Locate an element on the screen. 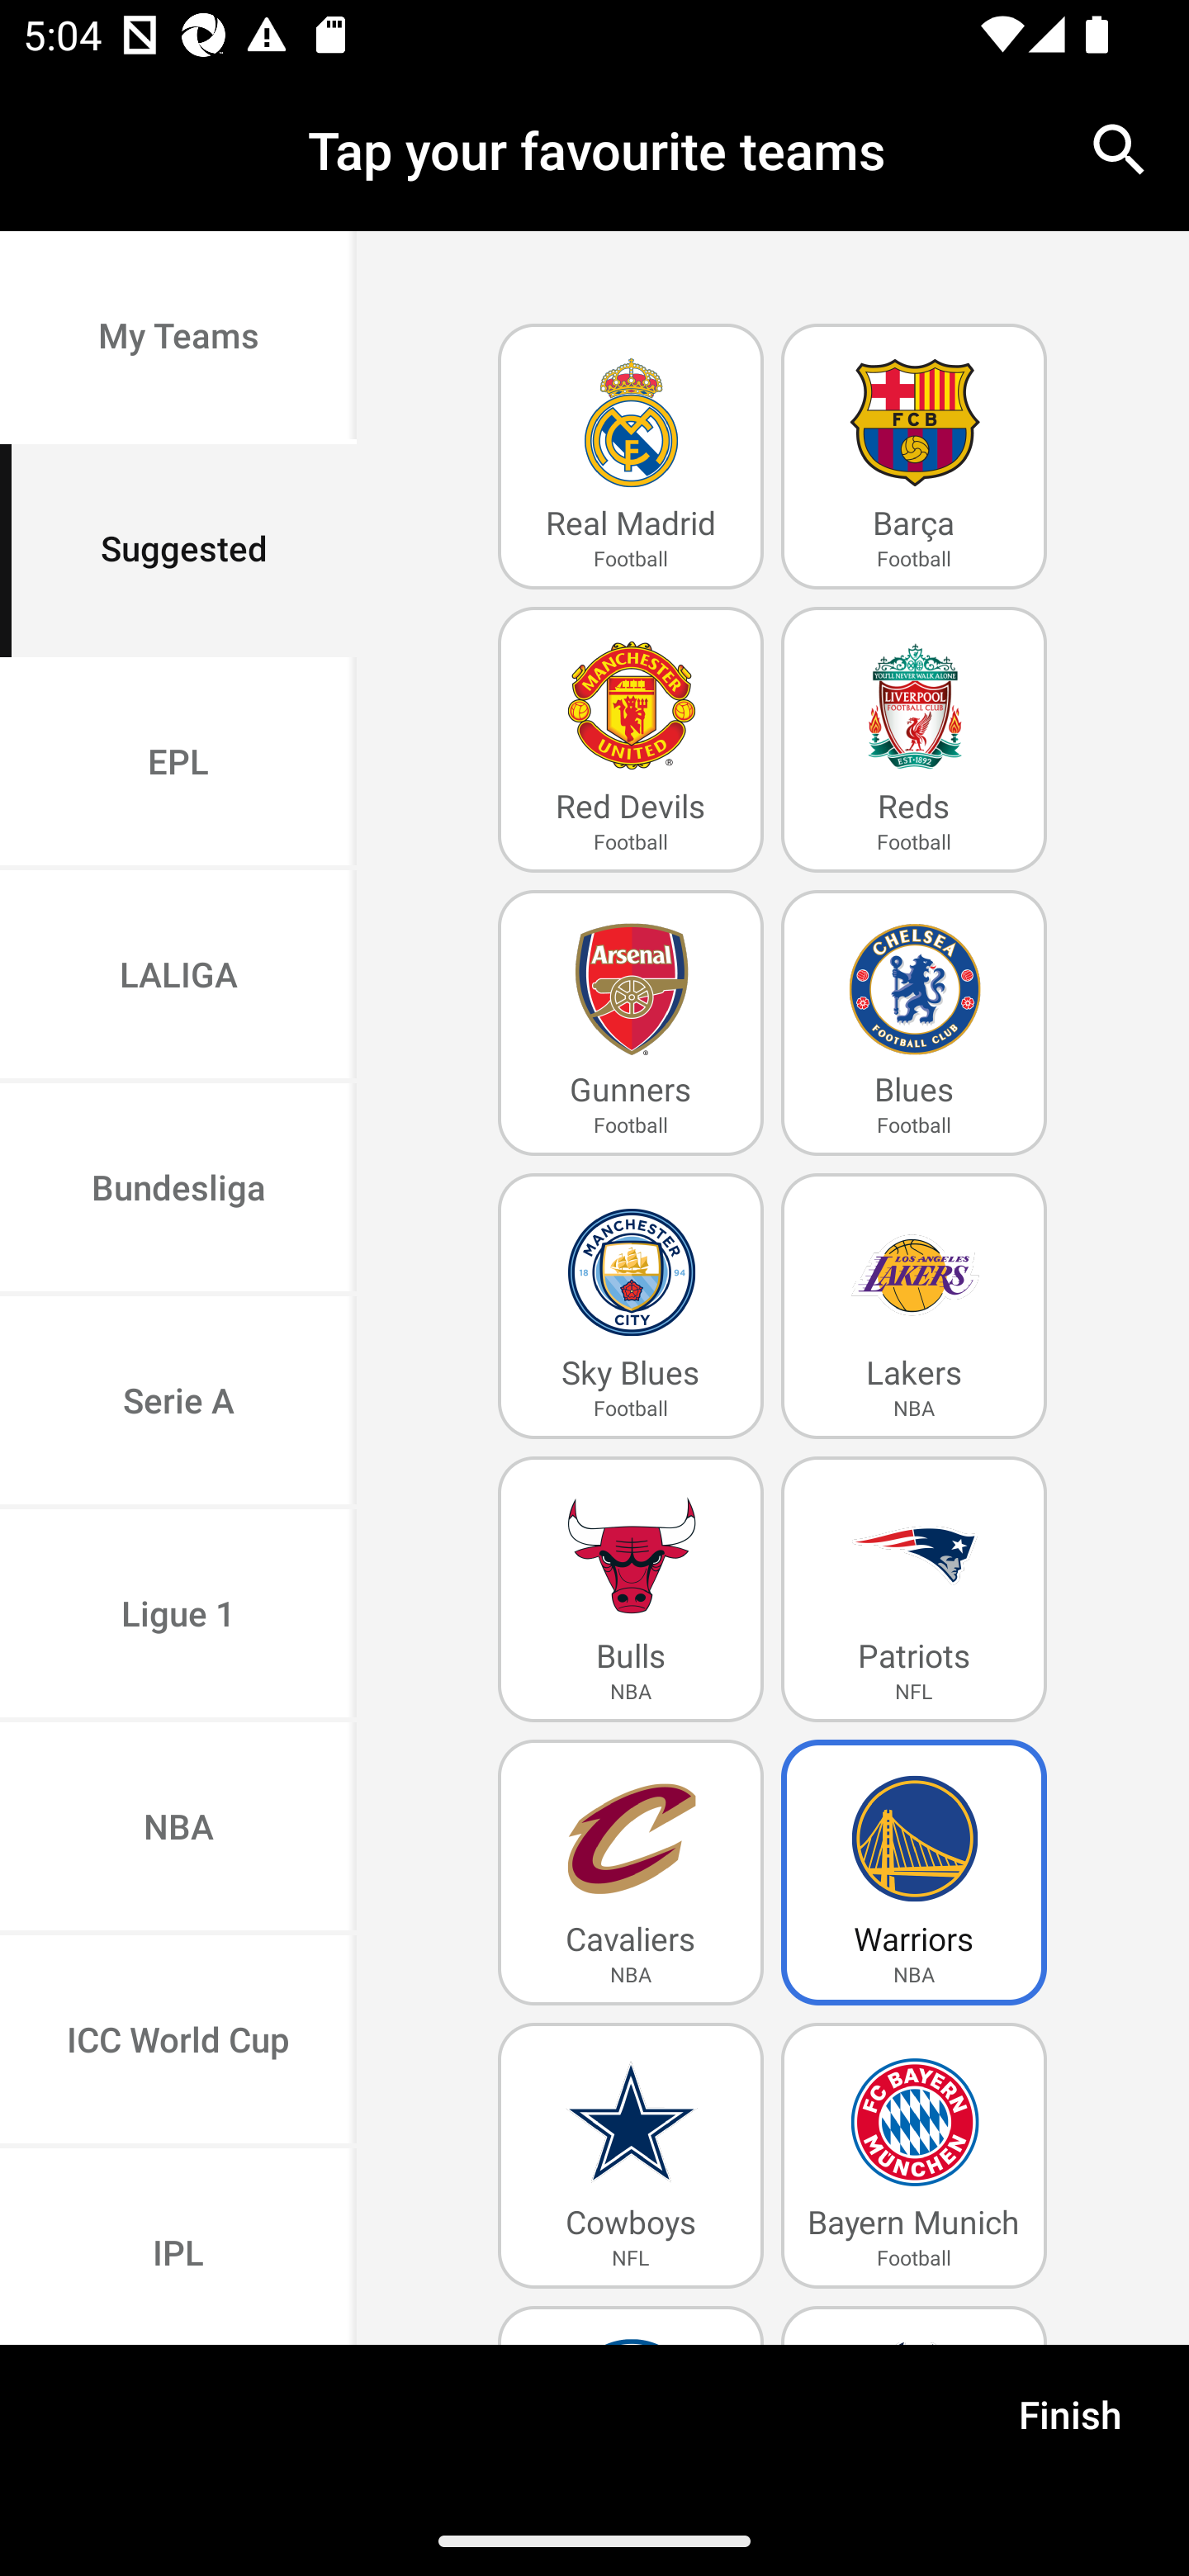 The height and width of the screenshot is (2576, 1189). Cavaliers Cavaliers NBA is located at coordinates (631, 1873).